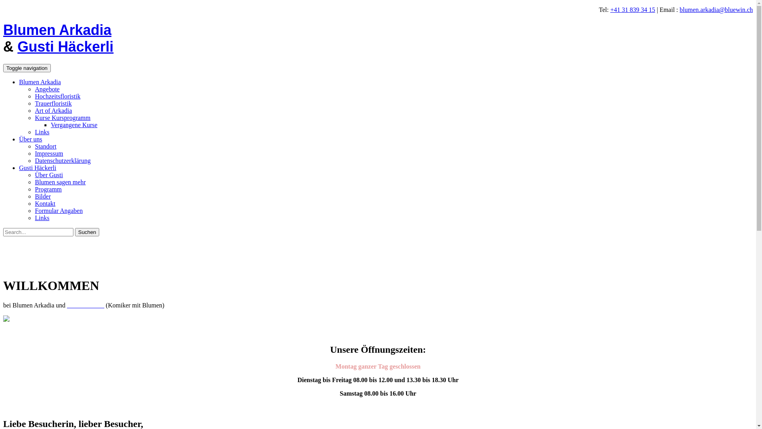 The width and height of the screenshot is (762, 429). What do you see at coordinates (74, 125) in the screenshot?
I see `Vergangene Kurse` at bounding box center [74, 125].